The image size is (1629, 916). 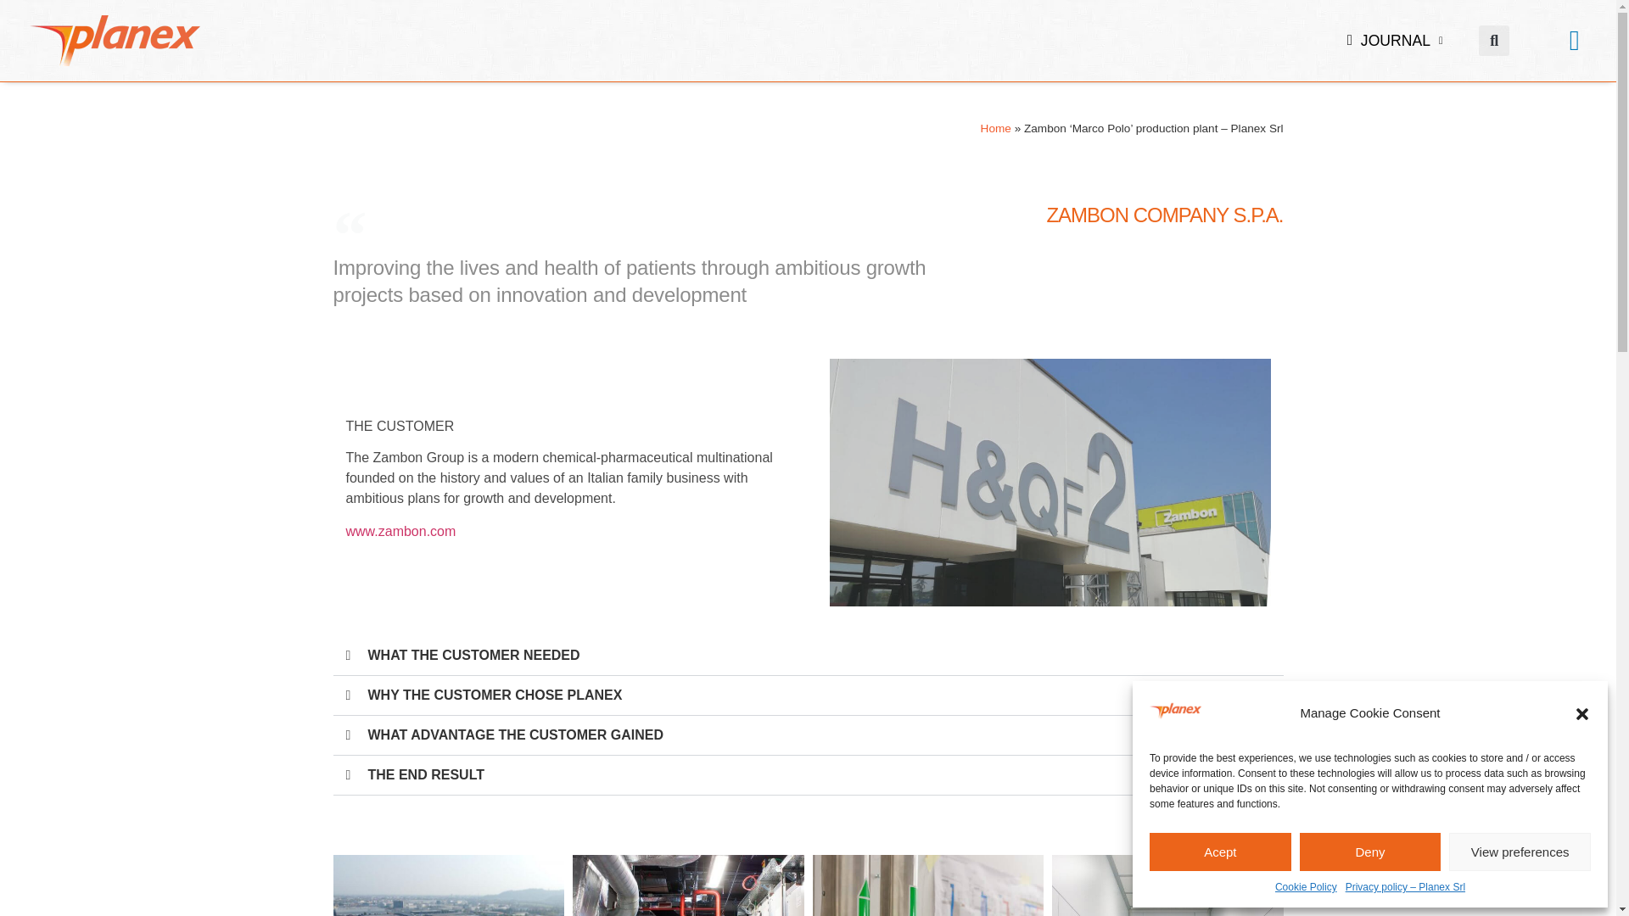 What do you see at coordinates (426, 775) in the screenshot?
I see `THE END RESULT` at bounding box center [426, 775].